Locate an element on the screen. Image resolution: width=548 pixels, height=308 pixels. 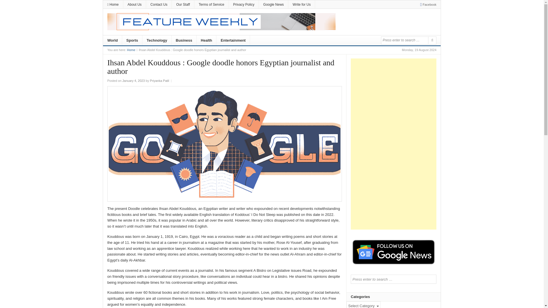
Health is located at coordinates (207, 41).